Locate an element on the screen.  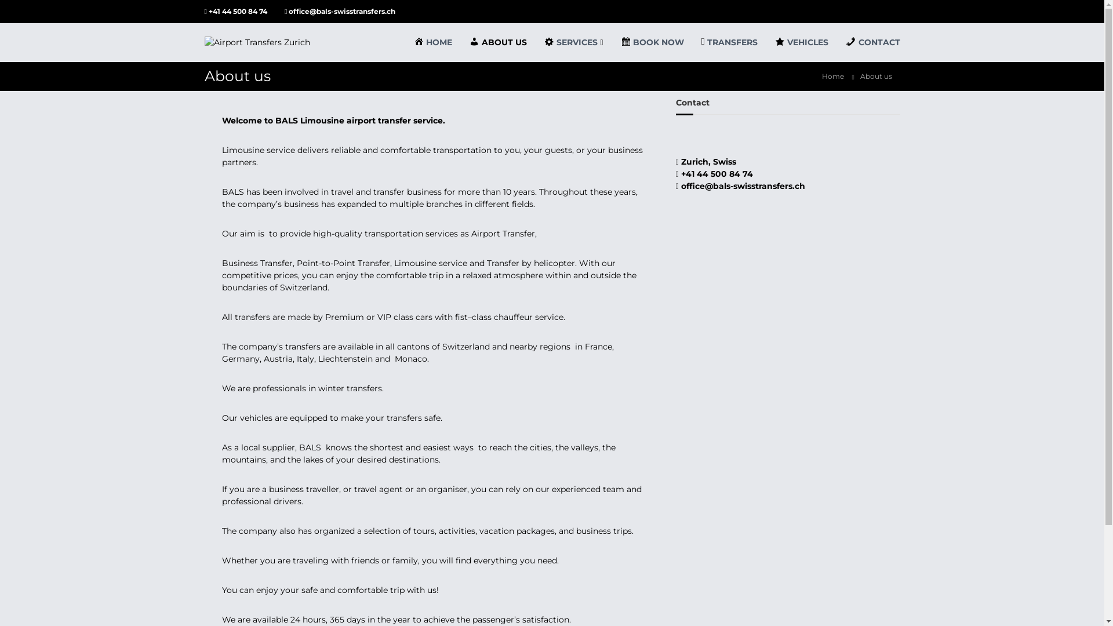
+41 44 500 84 74 is located at coordinates (238, 12).